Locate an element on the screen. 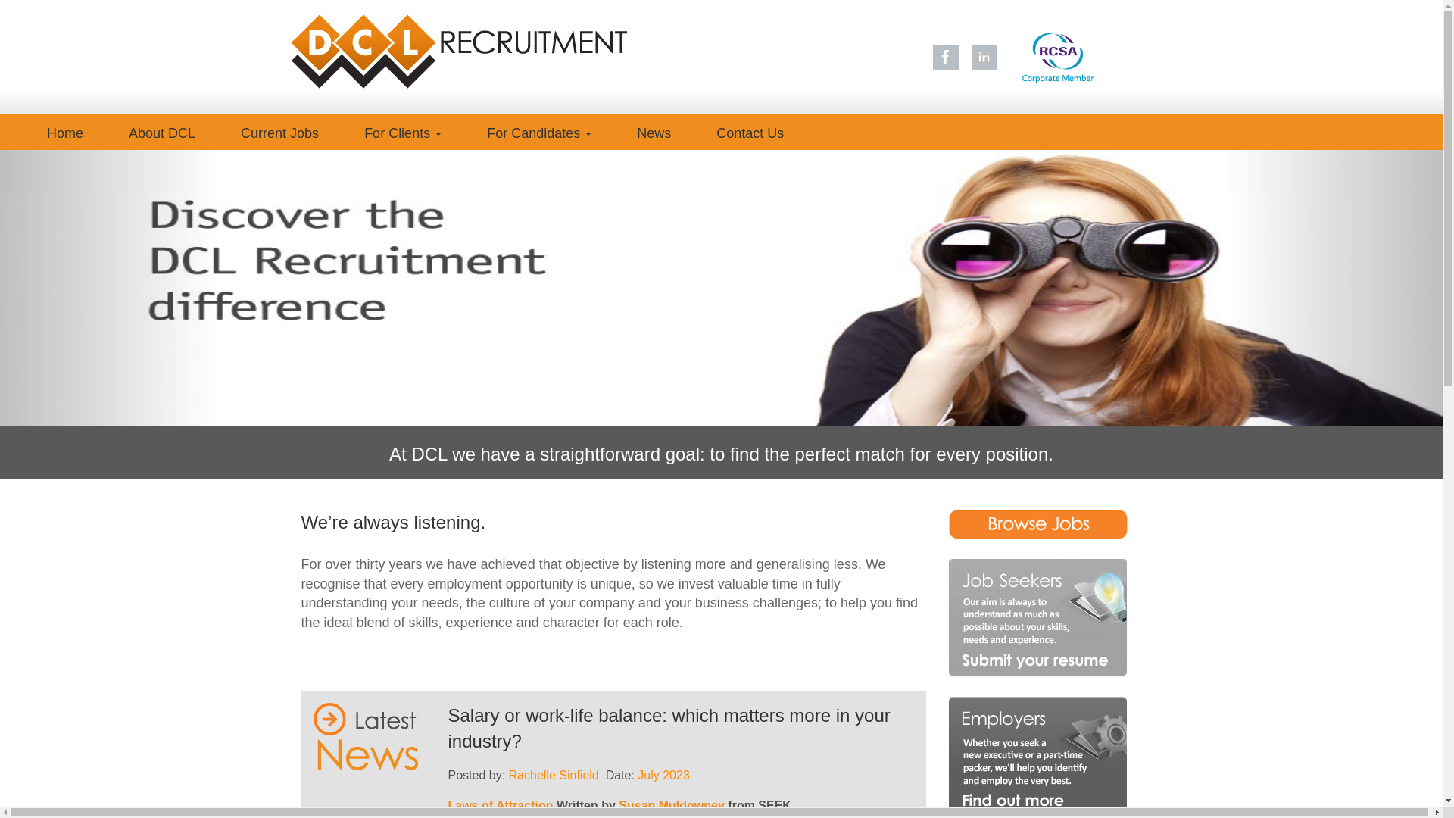  For Candidates is located at coordinates (539, 131).